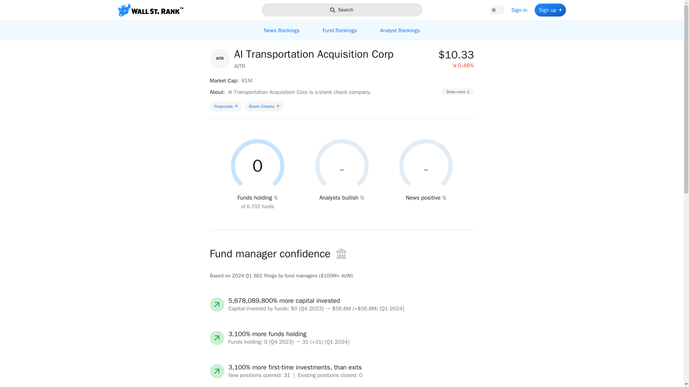 The height and width of the screenshot is (387, 689). I want to click on Sign up, so click(550, 10).